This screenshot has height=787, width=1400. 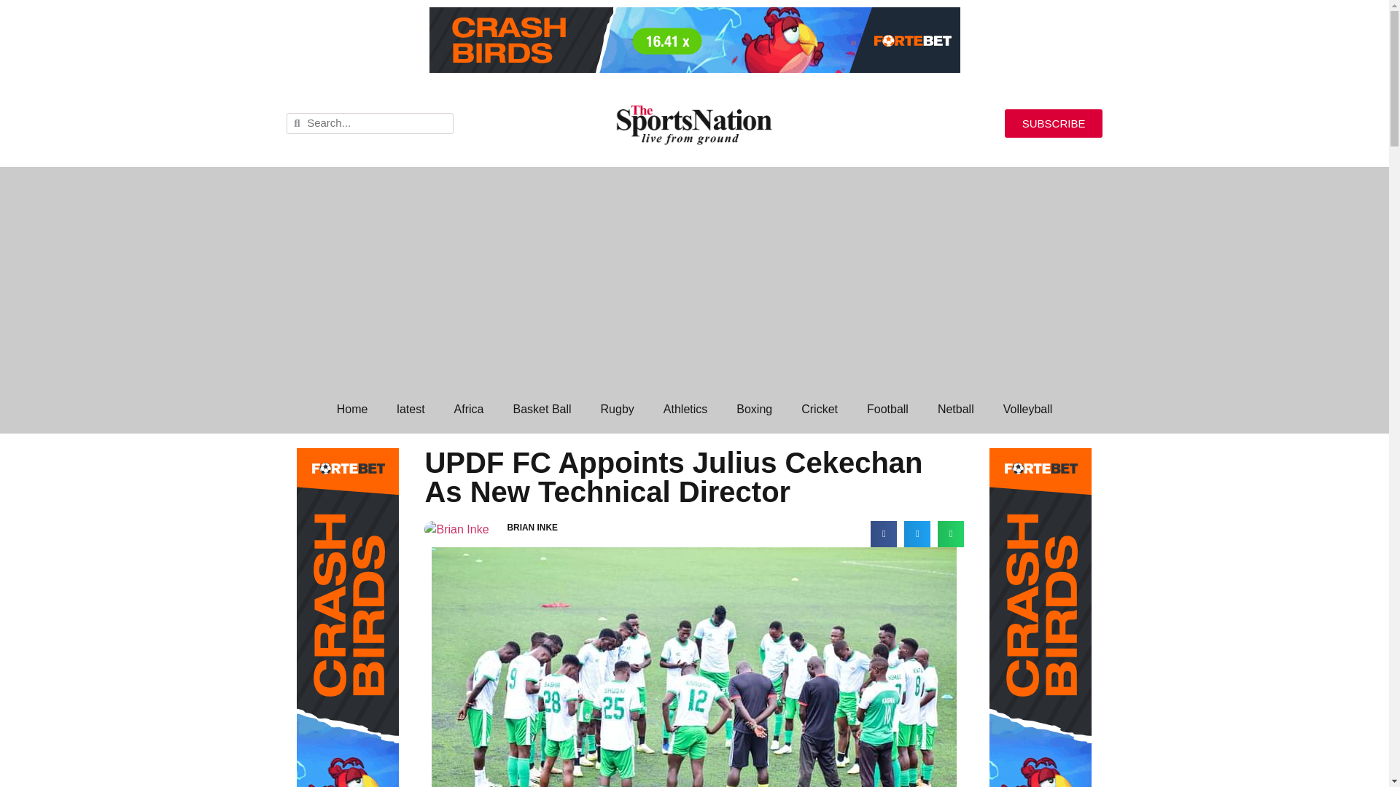 What do you see at coordinates (618, 410) in the screenshot?
I see `Rugby` at bounding box center [618, 410].